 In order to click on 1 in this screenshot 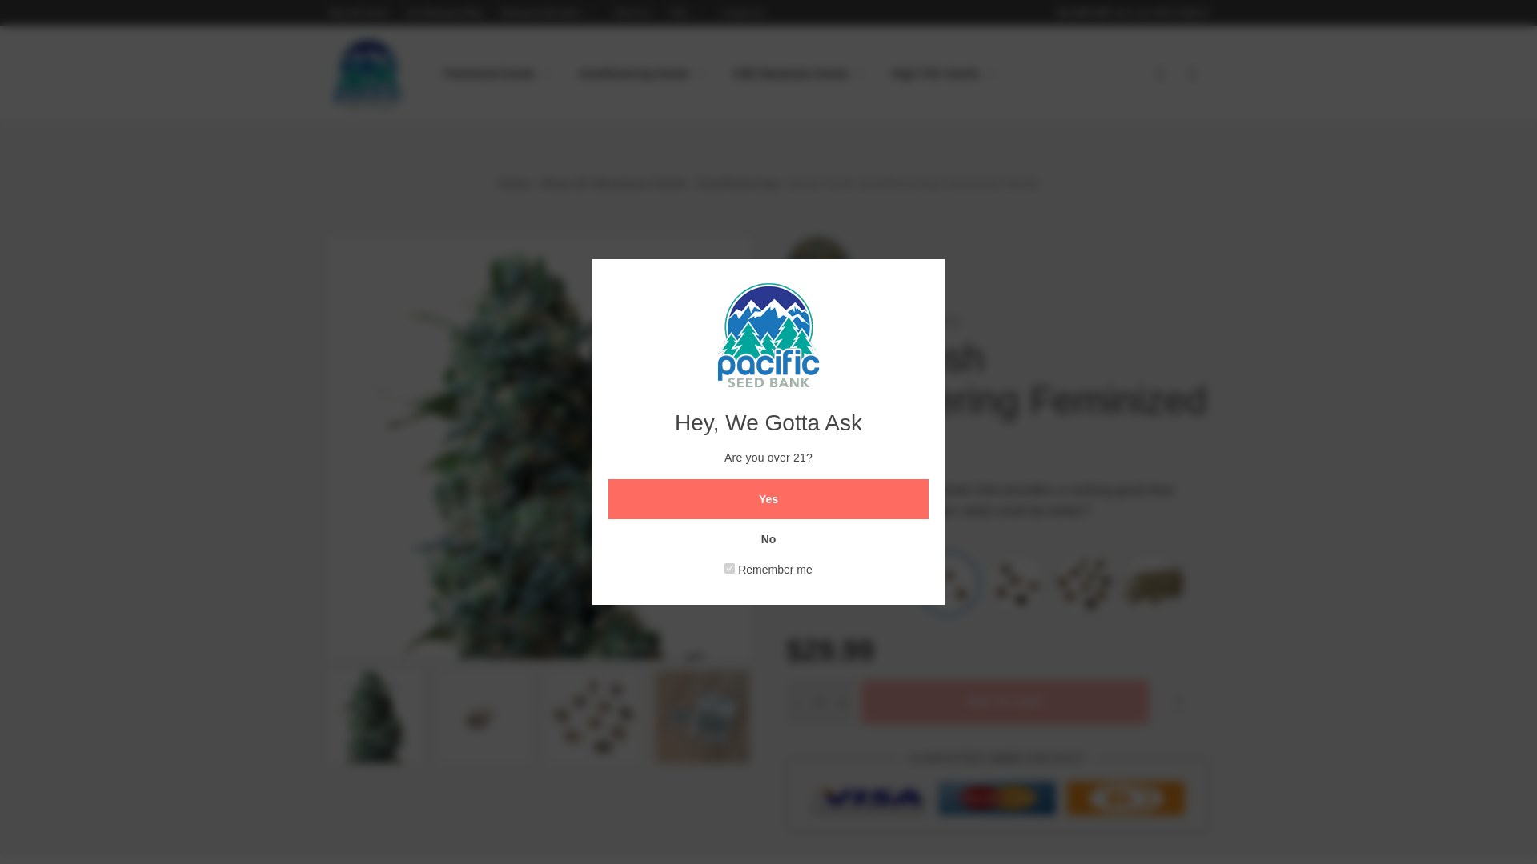, I will do `click(728, 568)`.